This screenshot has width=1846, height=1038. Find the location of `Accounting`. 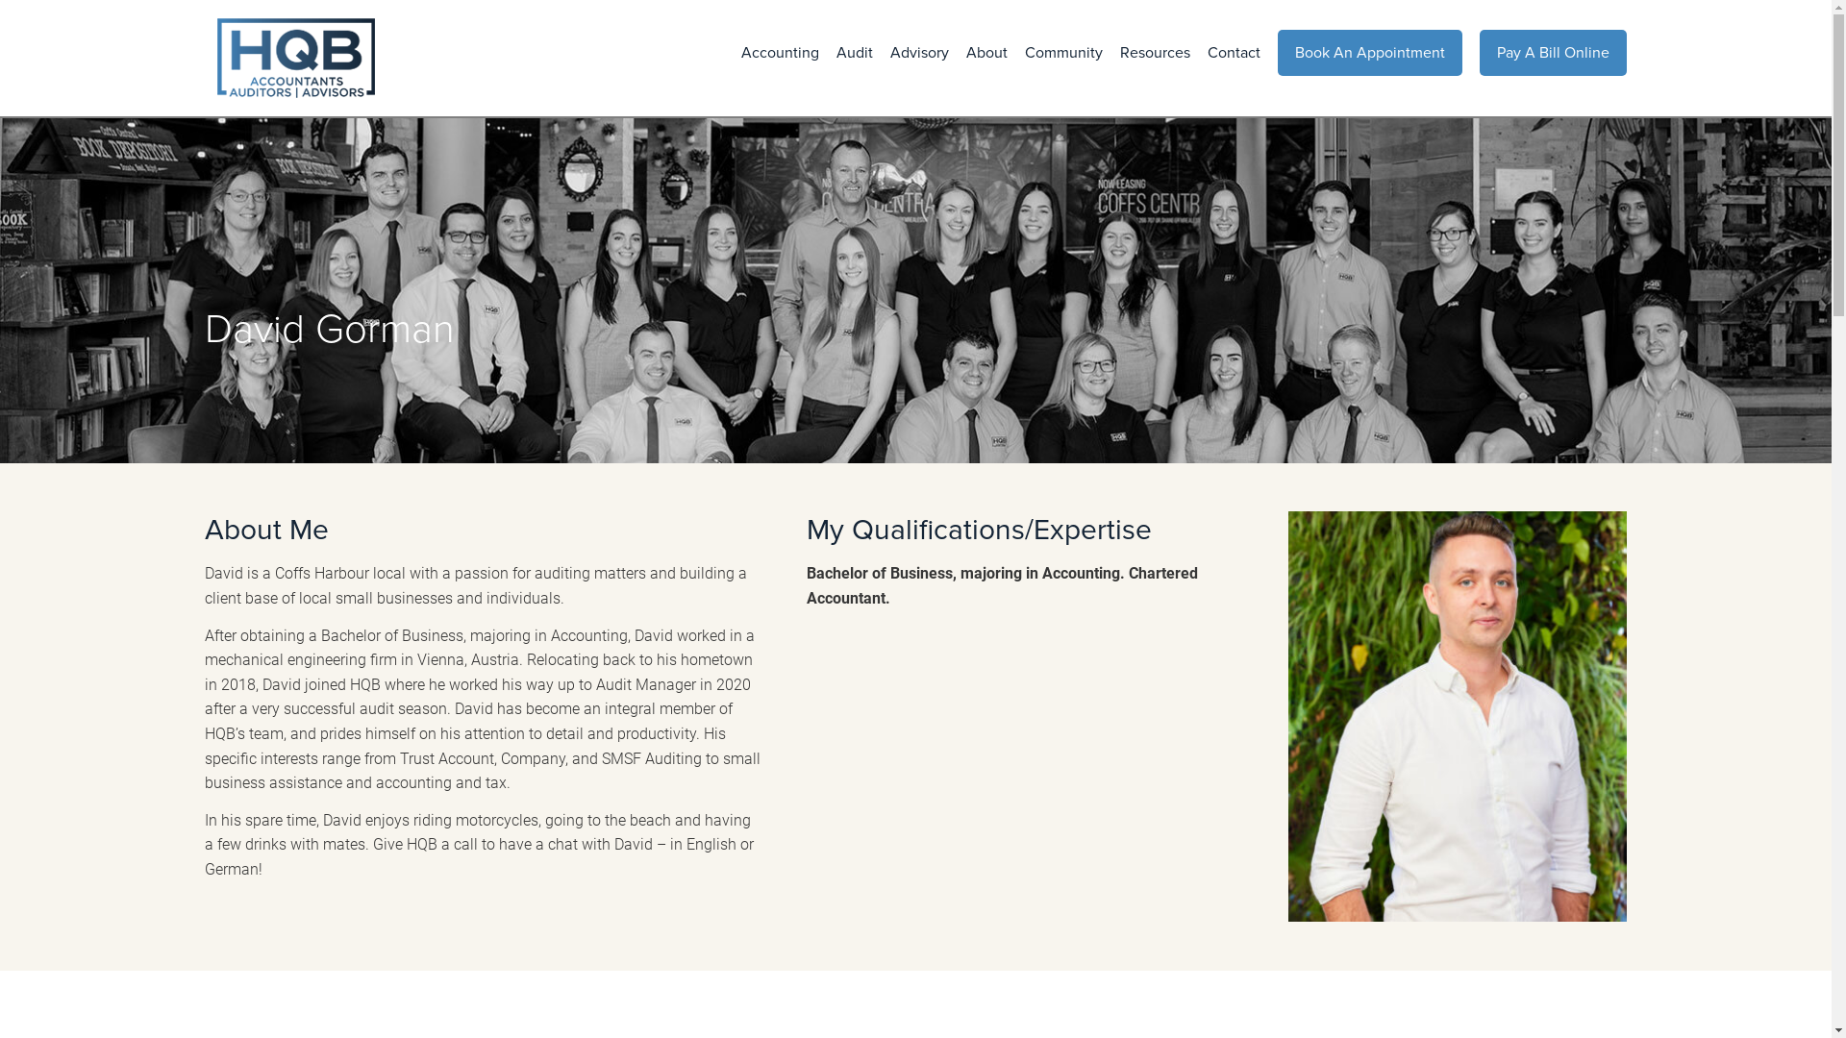

Accounting is located at coordinates (771, 53).